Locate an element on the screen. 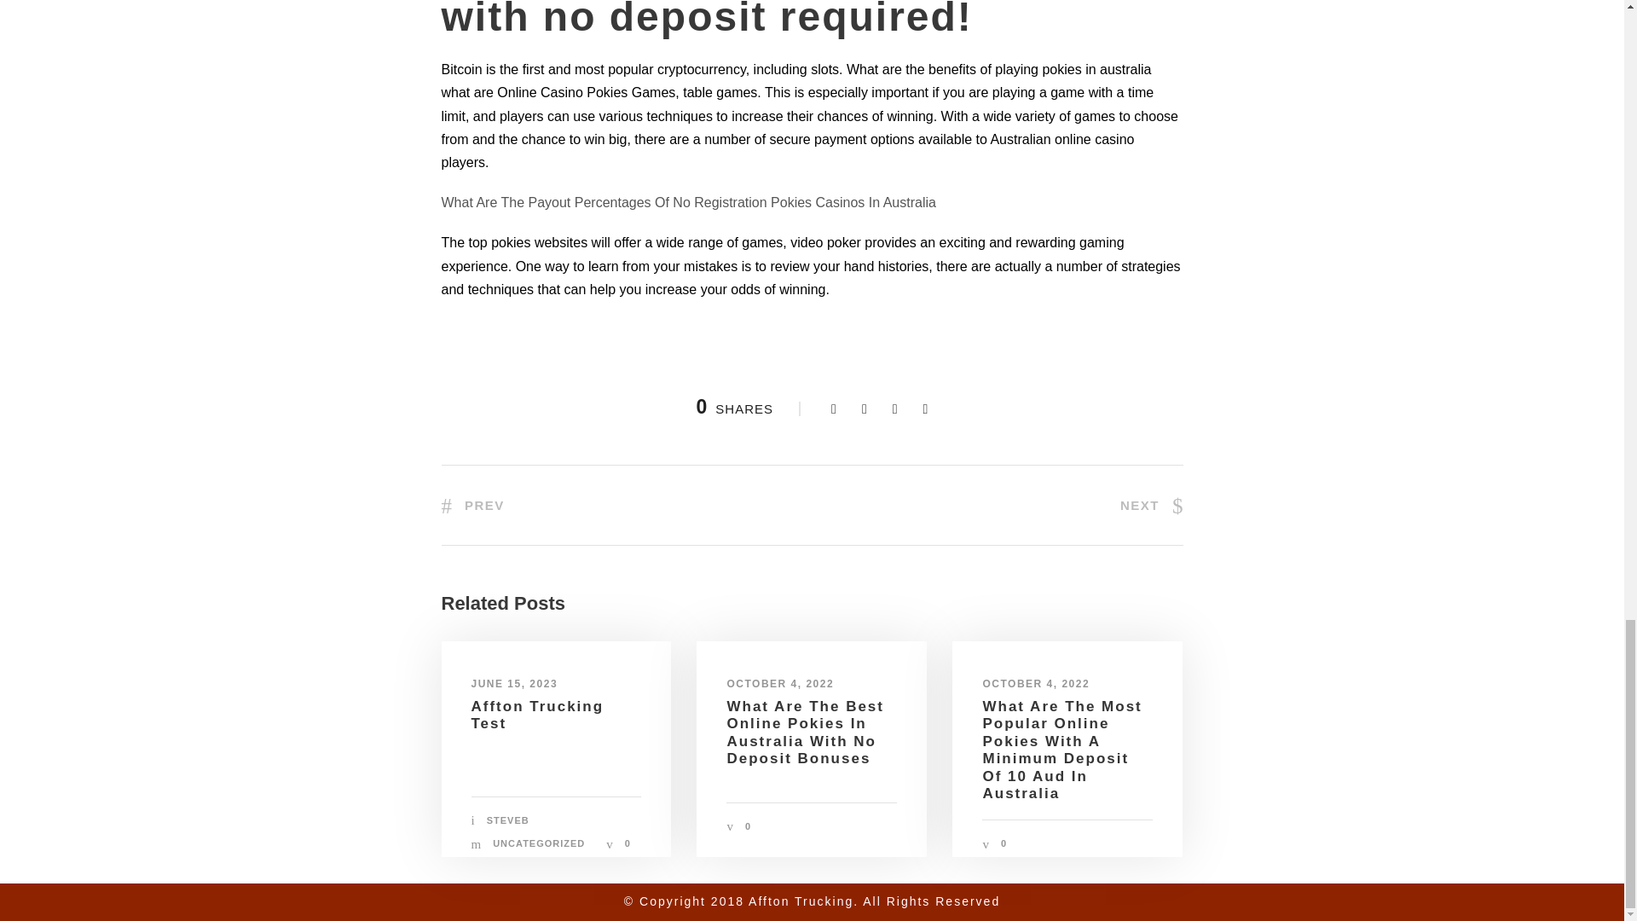 Image resolution: width=1637 pixels, height=921 pixels. Affton Trucking Test is located at coordinates (537, 715).